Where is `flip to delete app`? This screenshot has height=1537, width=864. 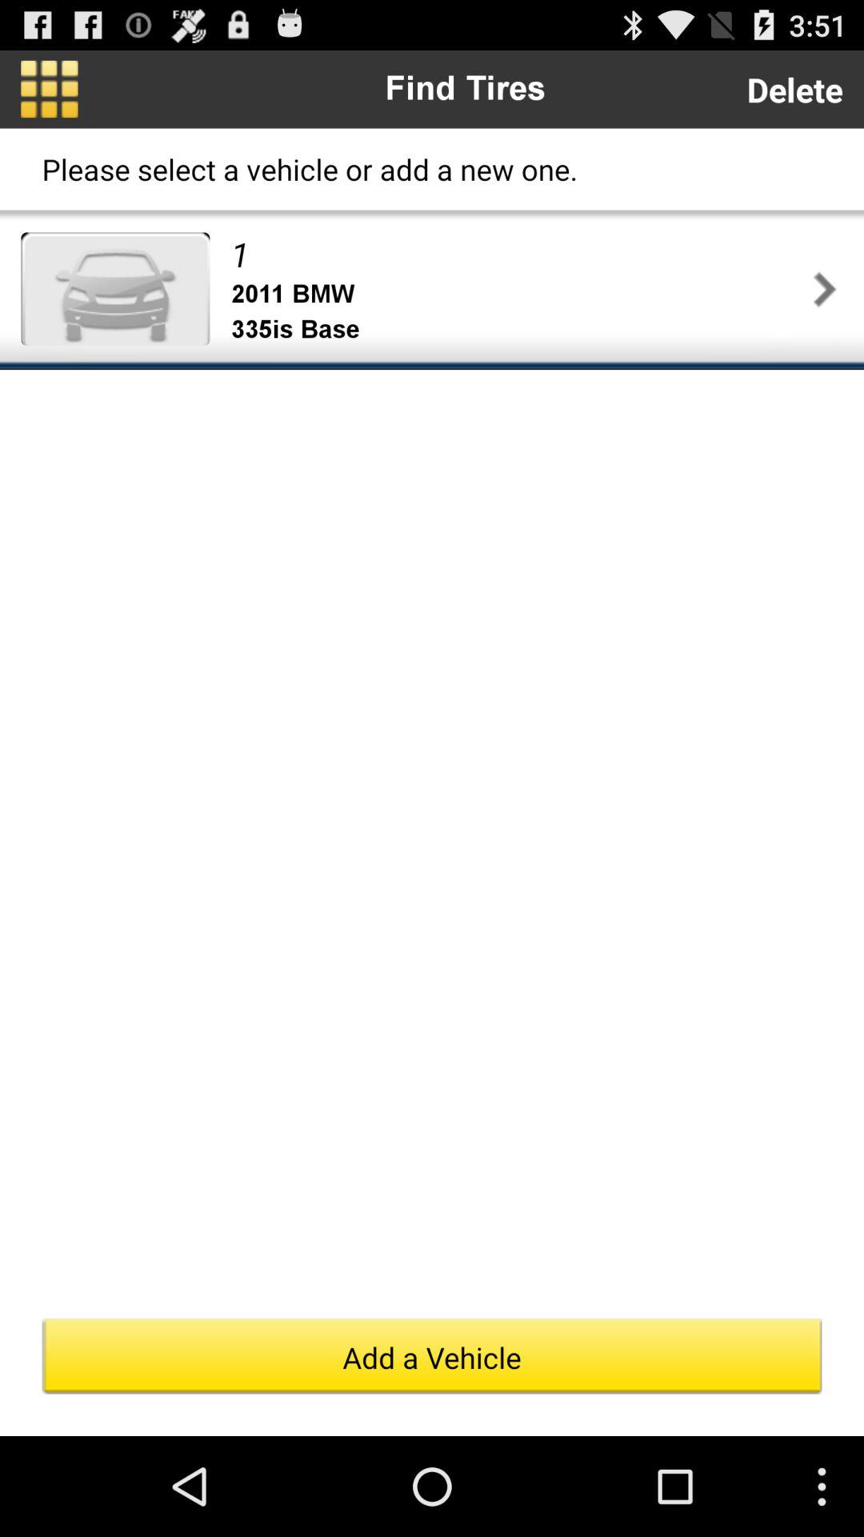
flip to delete app is located at coordinates (794, 90).